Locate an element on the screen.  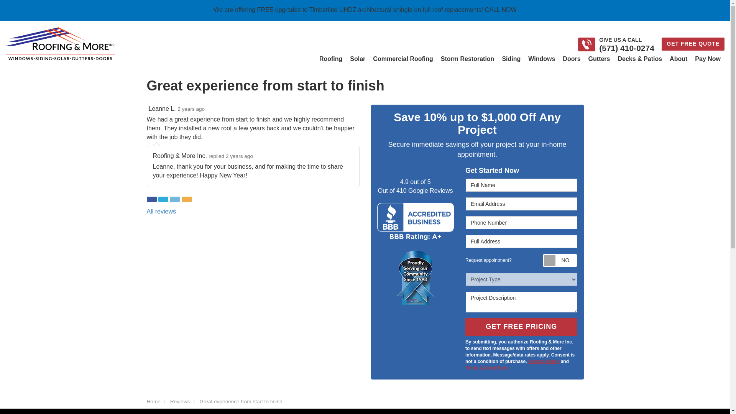
Siding is located at coordinates (511, 59).